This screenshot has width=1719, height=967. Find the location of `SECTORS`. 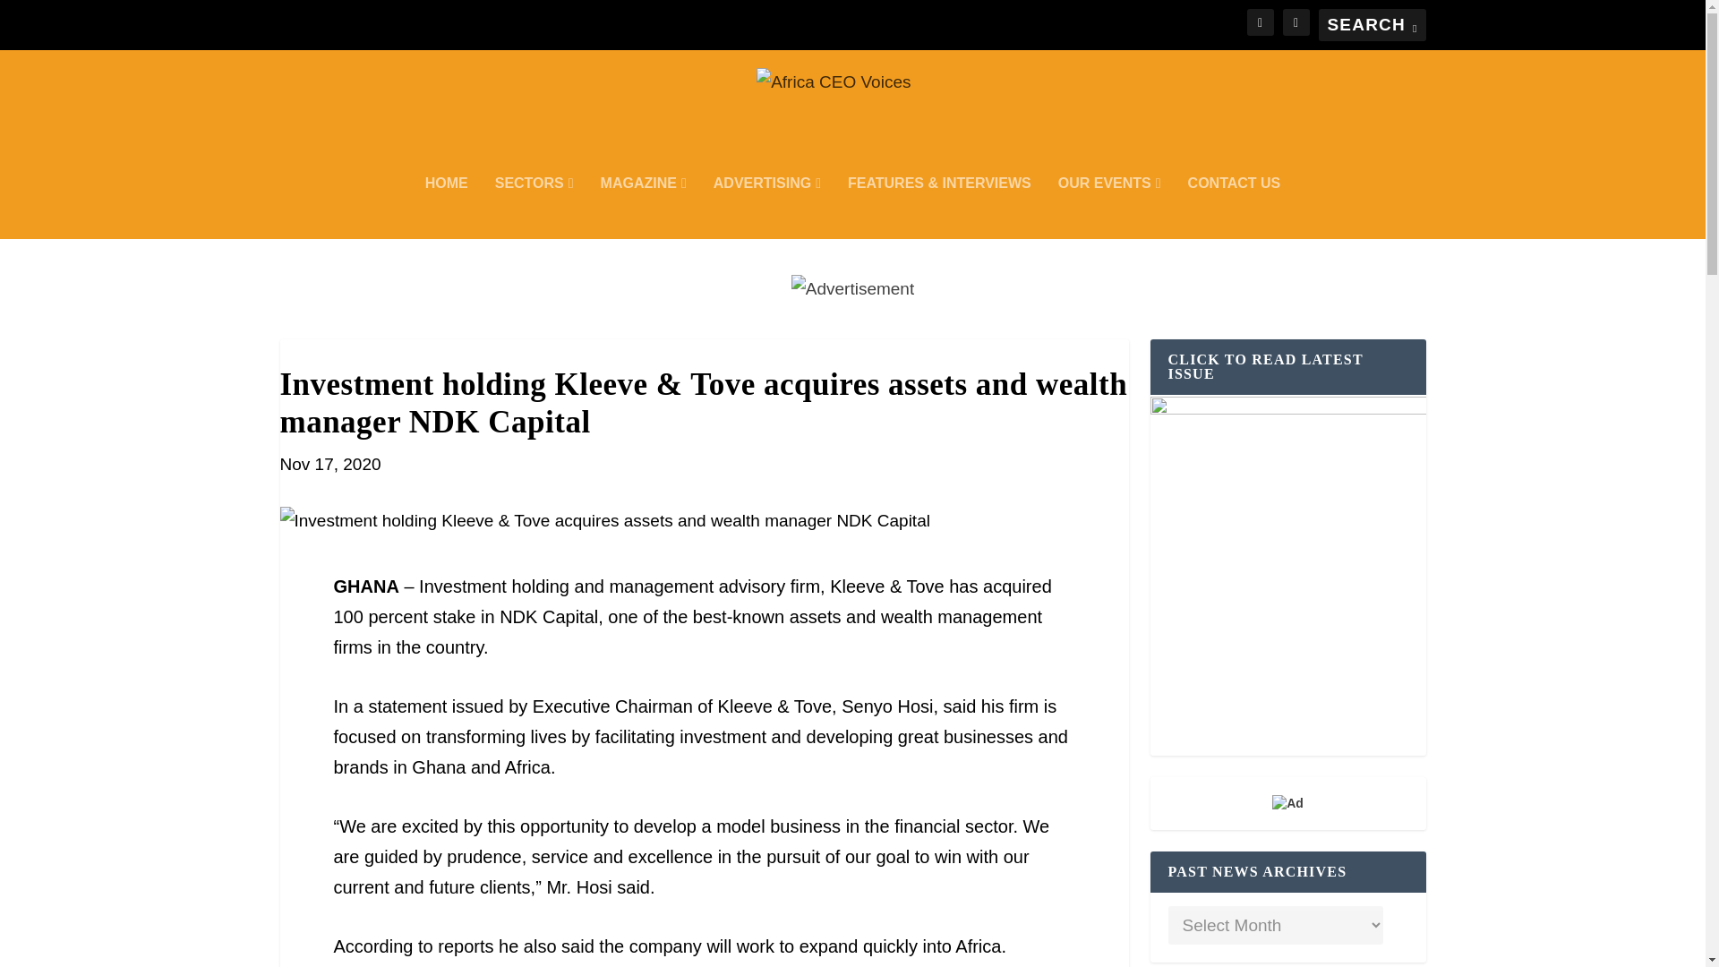

SECTORS is located at coordinates (534, 207).